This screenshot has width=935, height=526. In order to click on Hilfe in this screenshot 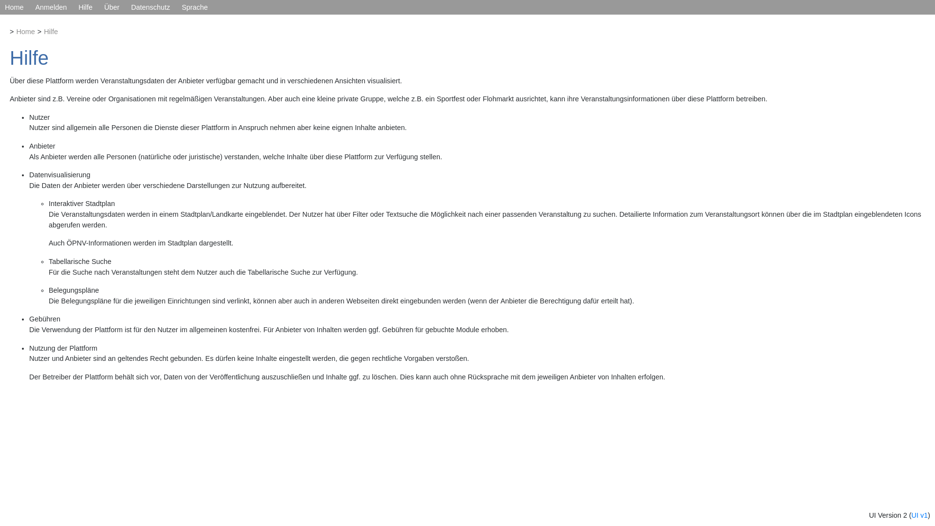, I will do `click(51, 32)`.